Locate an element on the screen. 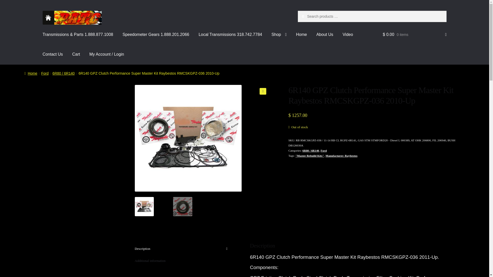 This screenshot has width=493, height=277. Contact Us is located at coordinates (53, 54).